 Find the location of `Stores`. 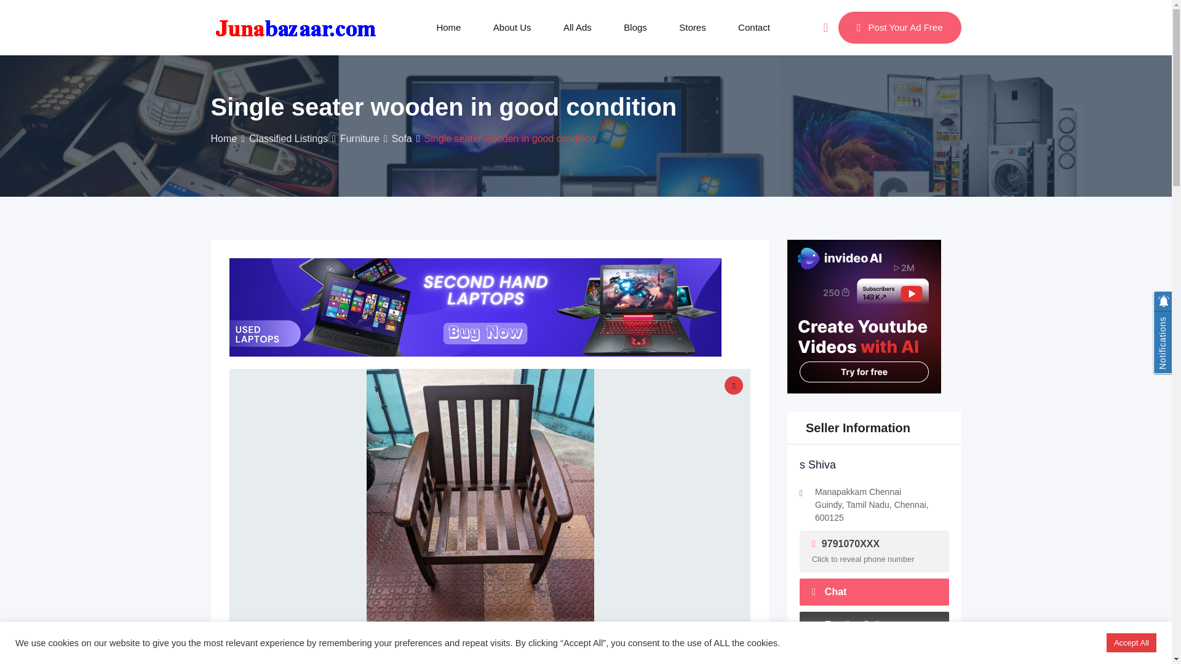

Stores is located at coordinates (692, 27).